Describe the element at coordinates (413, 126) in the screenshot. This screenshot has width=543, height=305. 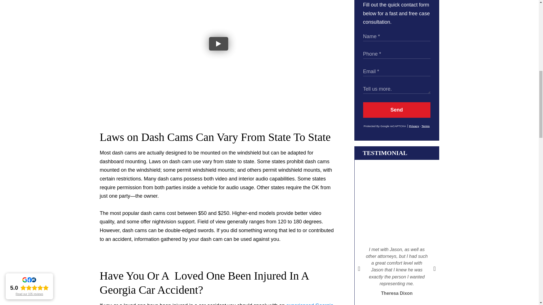
I see `Privacy` at that location.